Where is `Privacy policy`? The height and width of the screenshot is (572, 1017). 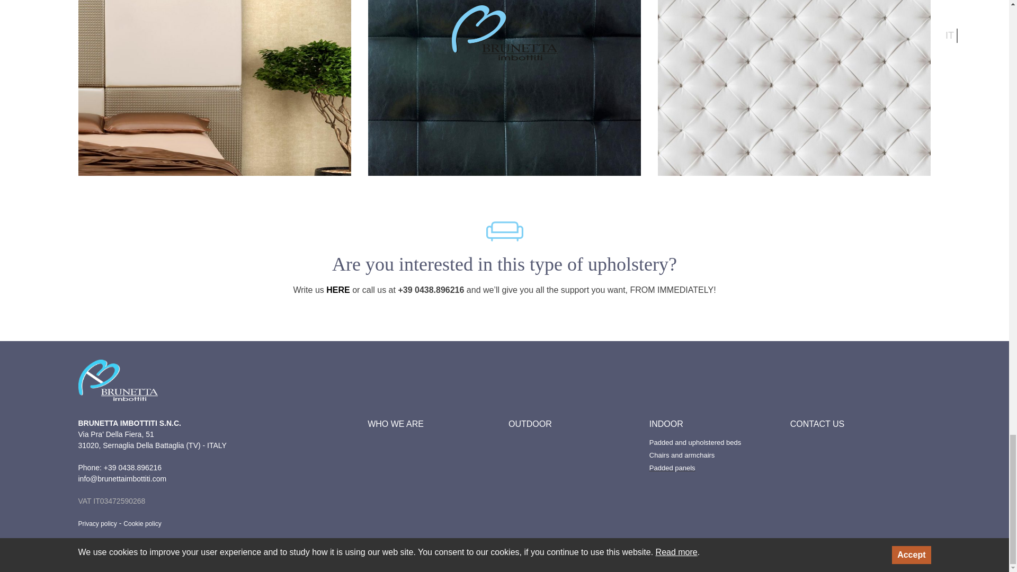
Privacy policy is located at coordinates (97, 523).